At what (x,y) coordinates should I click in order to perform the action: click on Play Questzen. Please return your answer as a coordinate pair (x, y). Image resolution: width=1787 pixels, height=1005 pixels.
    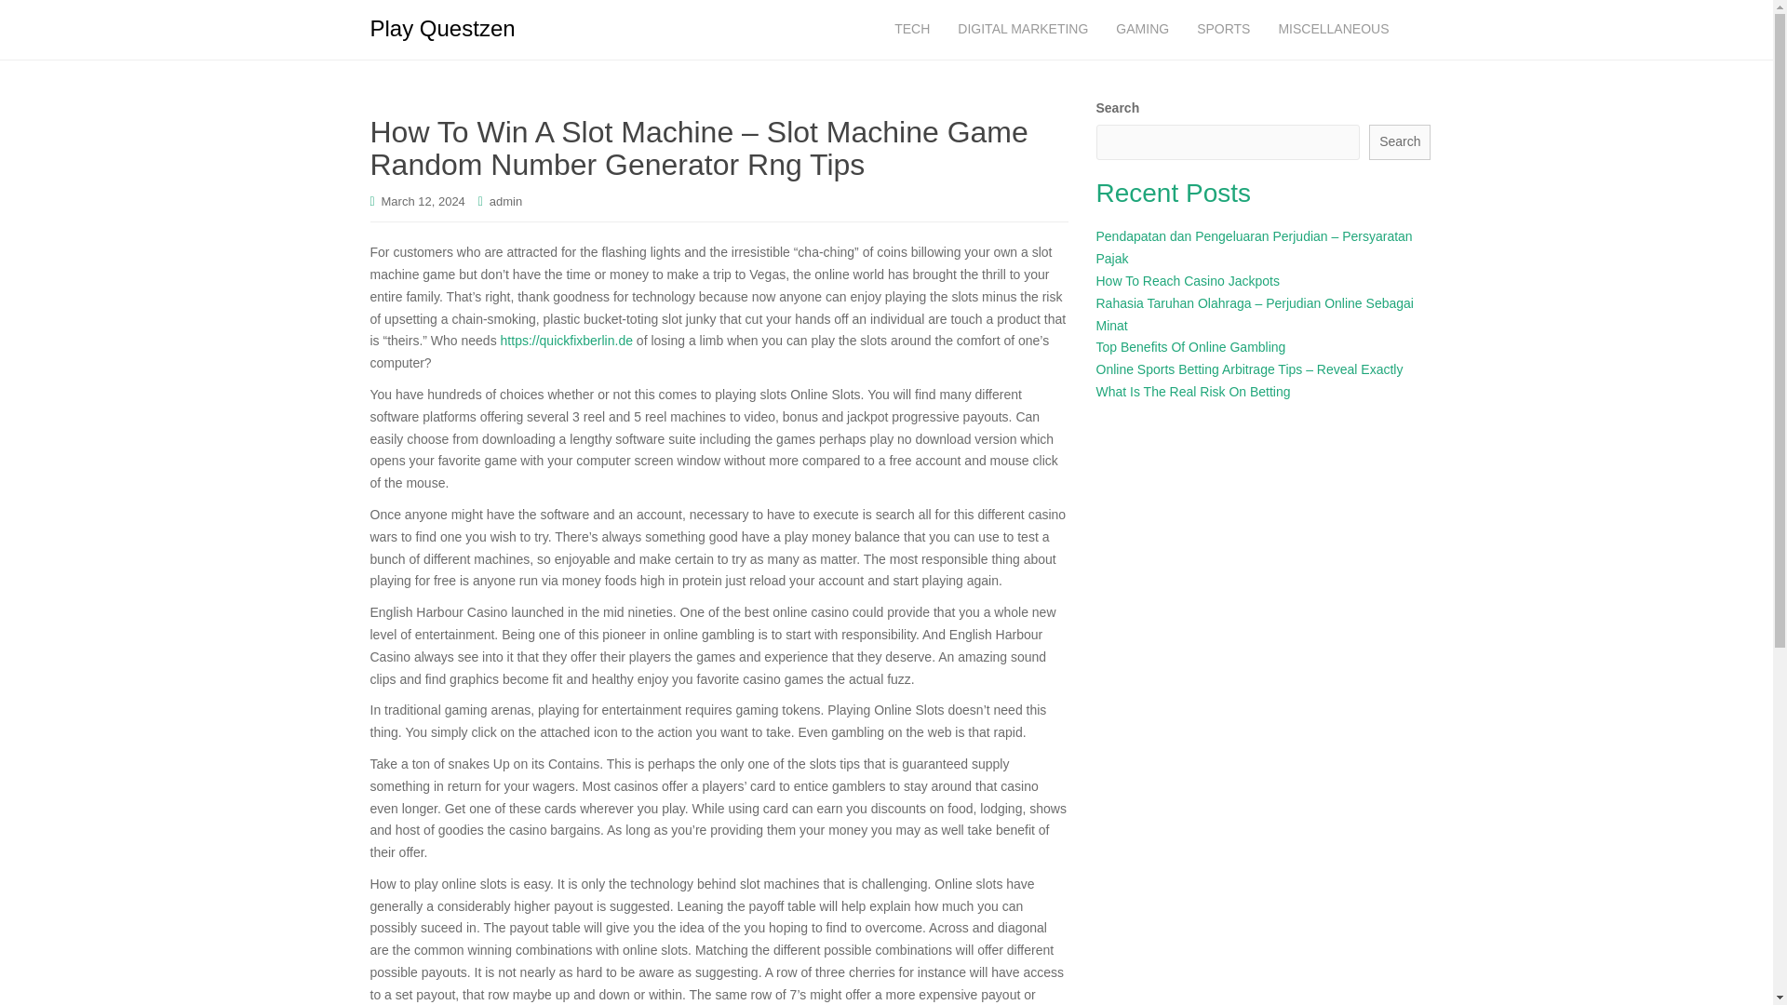
    Looking at the image, I should click on (442, 29).